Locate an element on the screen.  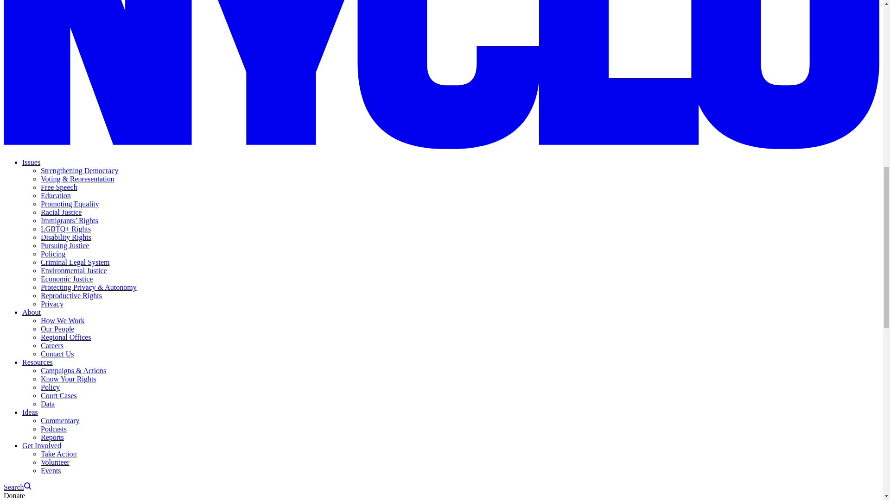
Disability Rights is located at coordinates (66, 237).